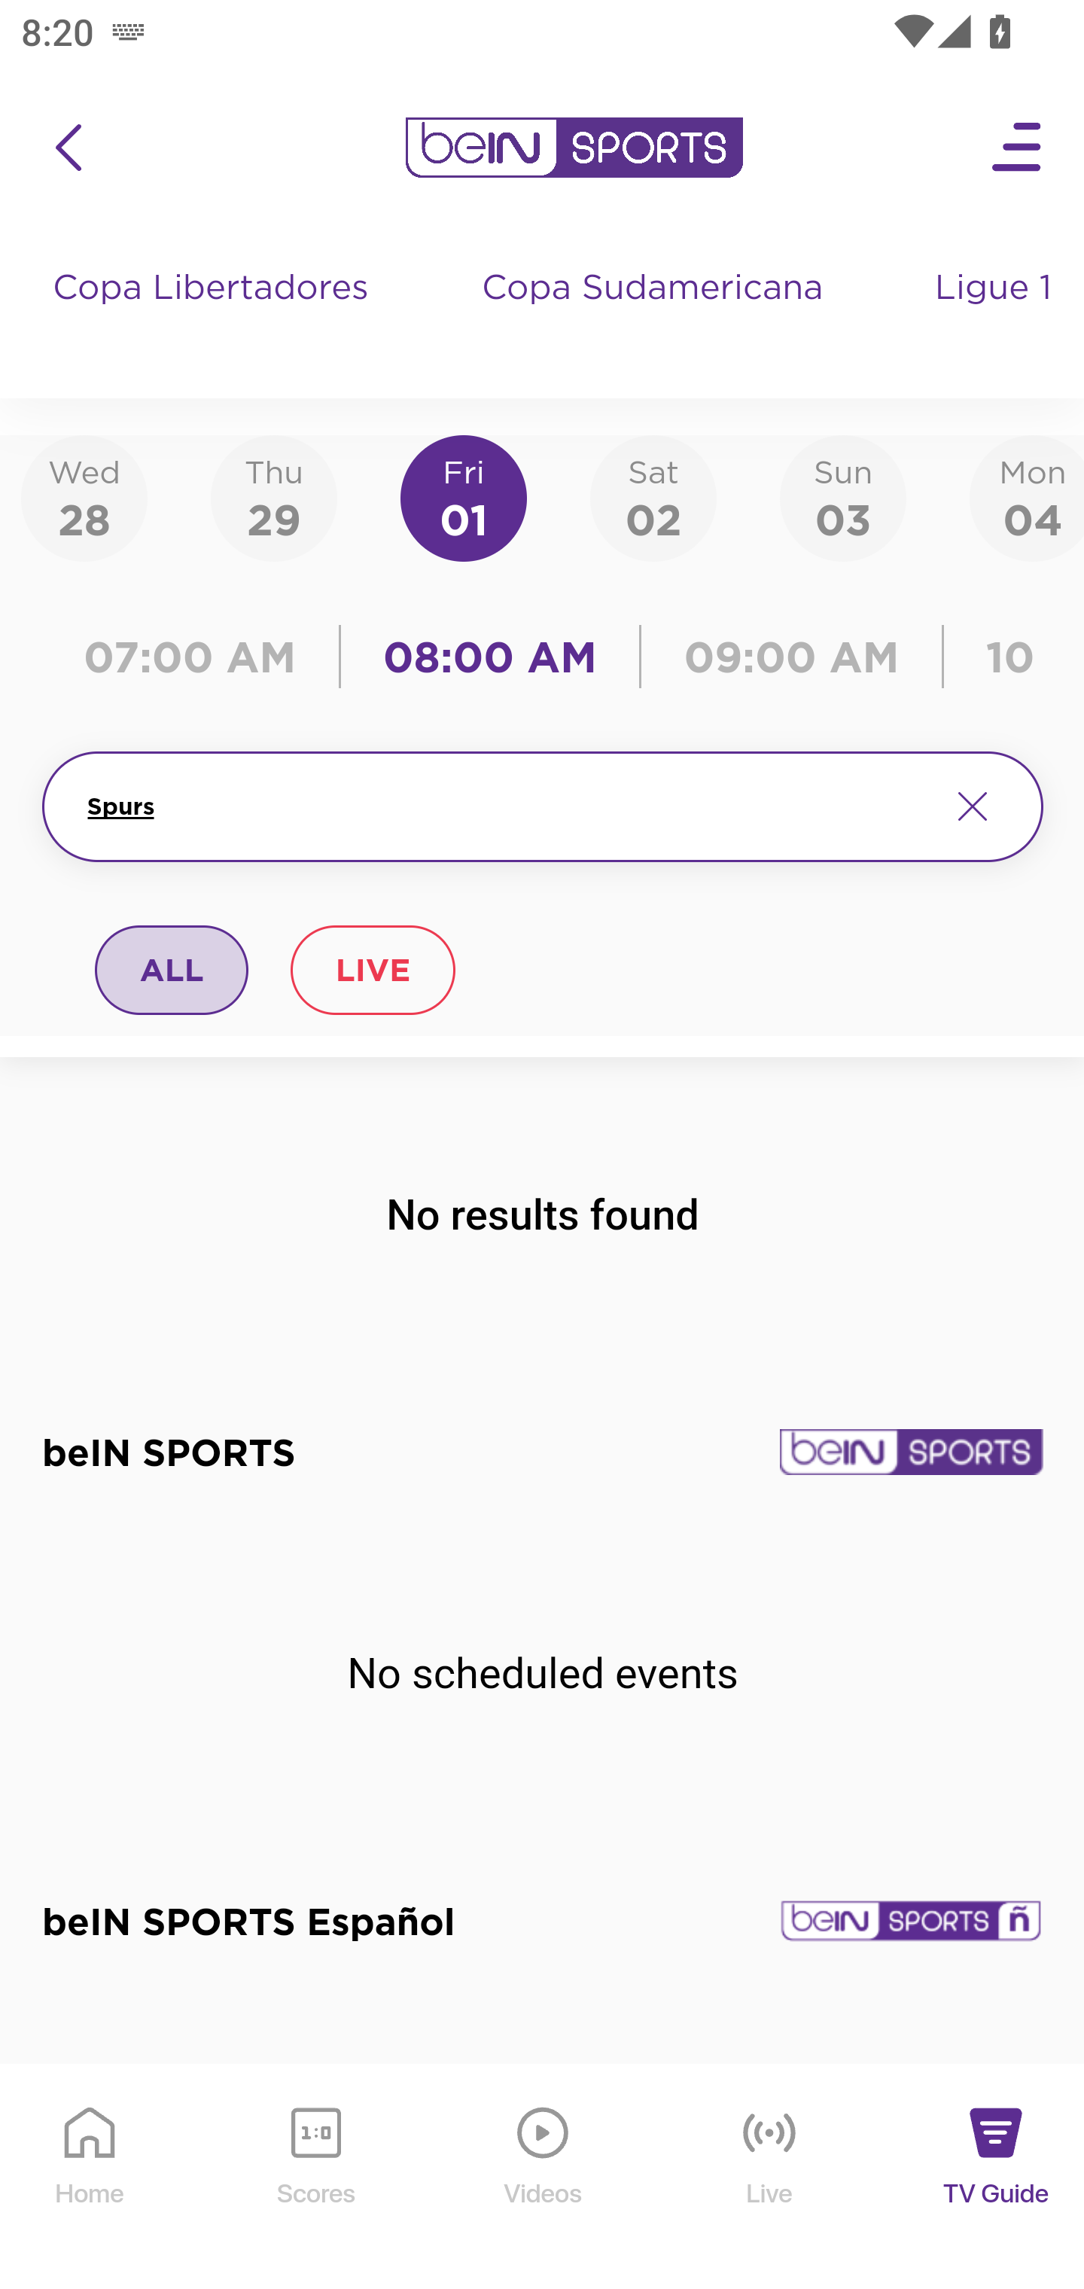 The width and height of the screenshot is (1084, 2289). Describe the element at coordinates (84, 497) in the screenshot. I see `Wed28` at that location.